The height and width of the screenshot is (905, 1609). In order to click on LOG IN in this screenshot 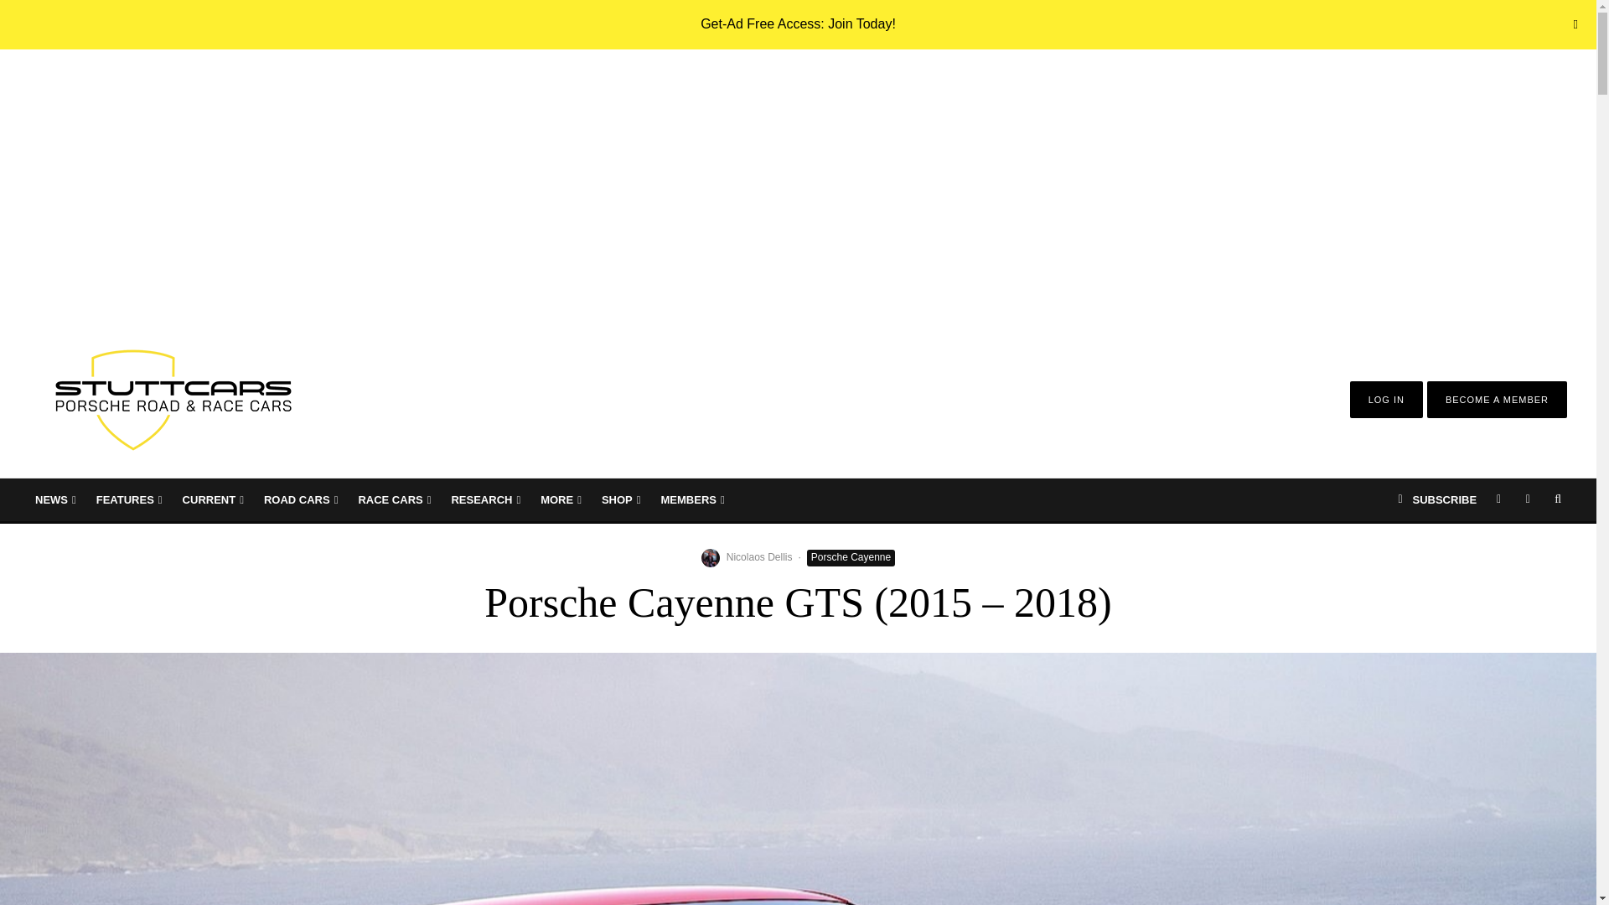, I will do `click(1386, 399)`.